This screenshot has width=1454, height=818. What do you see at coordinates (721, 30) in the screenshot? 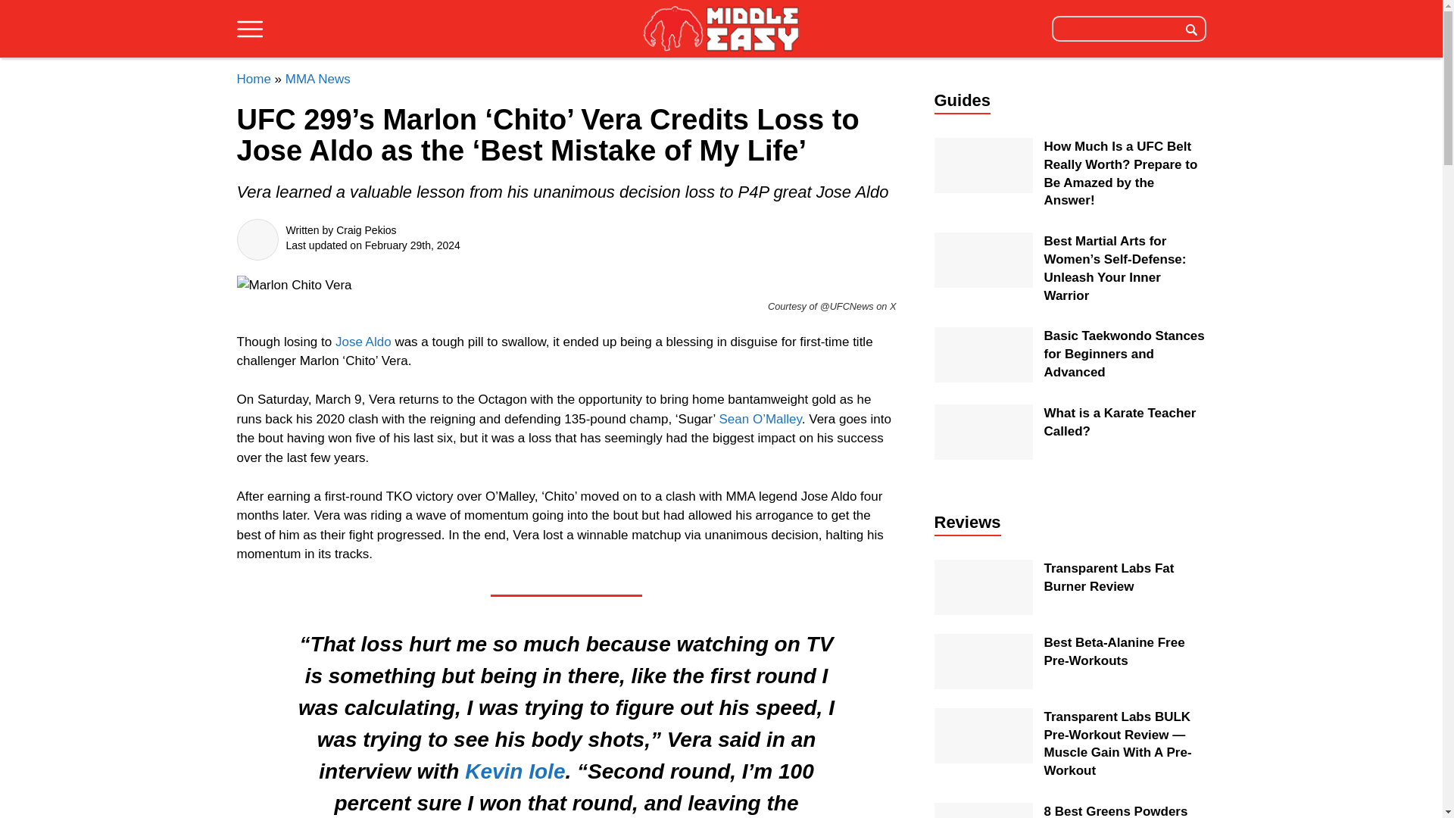
I see `MiddleEasy` at bounding box center [721, 30].